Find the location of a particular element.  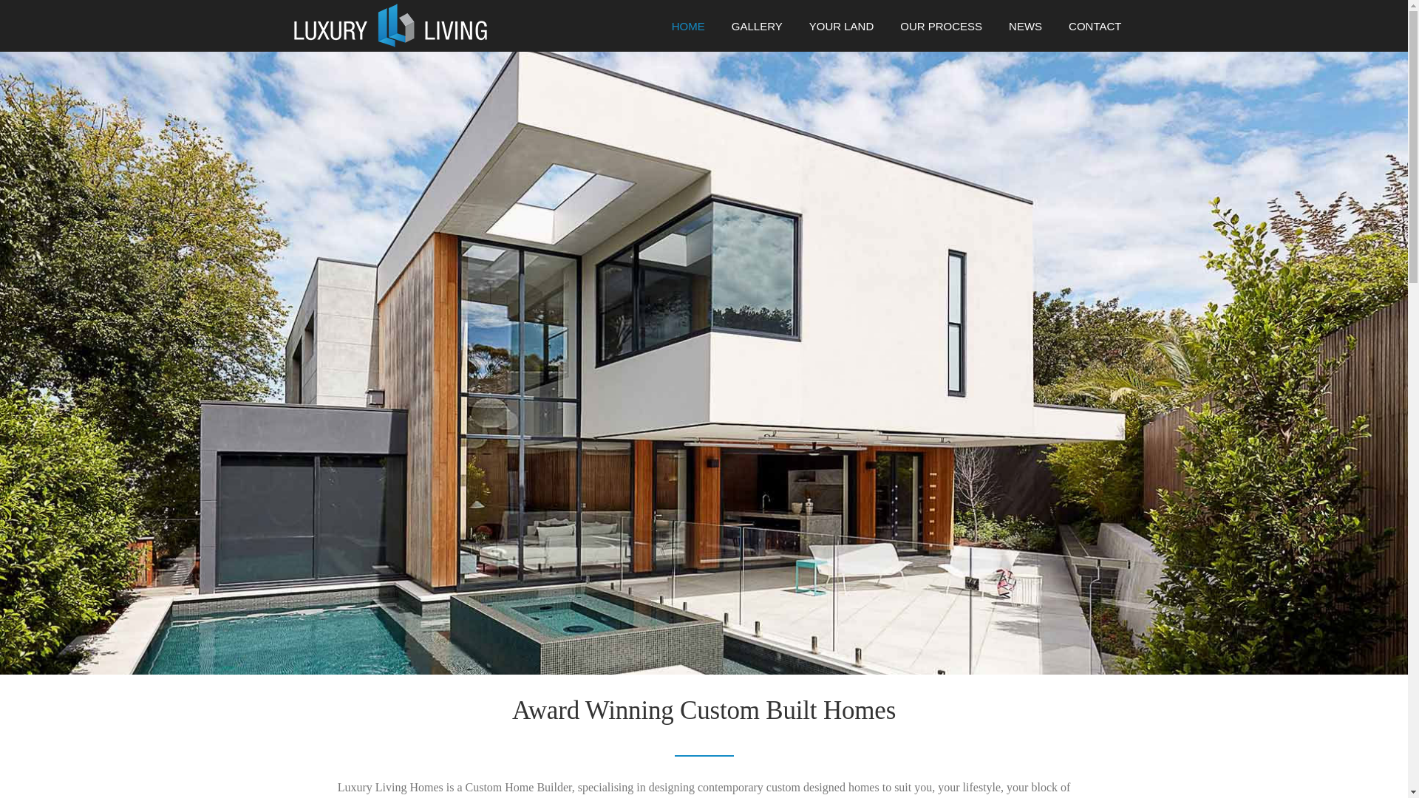

Luxury Living Homes is located at coordinates (390, 25).